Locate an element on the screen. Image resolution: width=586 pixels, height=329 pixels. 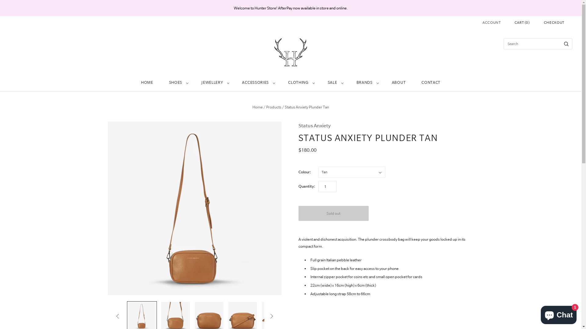
Sold out is located at coordinates (334, 213).